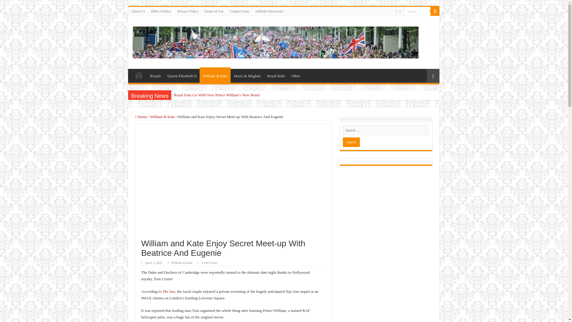 This screenshot has height=322, width=572. Describe the element at coordinates (161, 11) in the screenshot. I see `DMCA Policy` at that location.